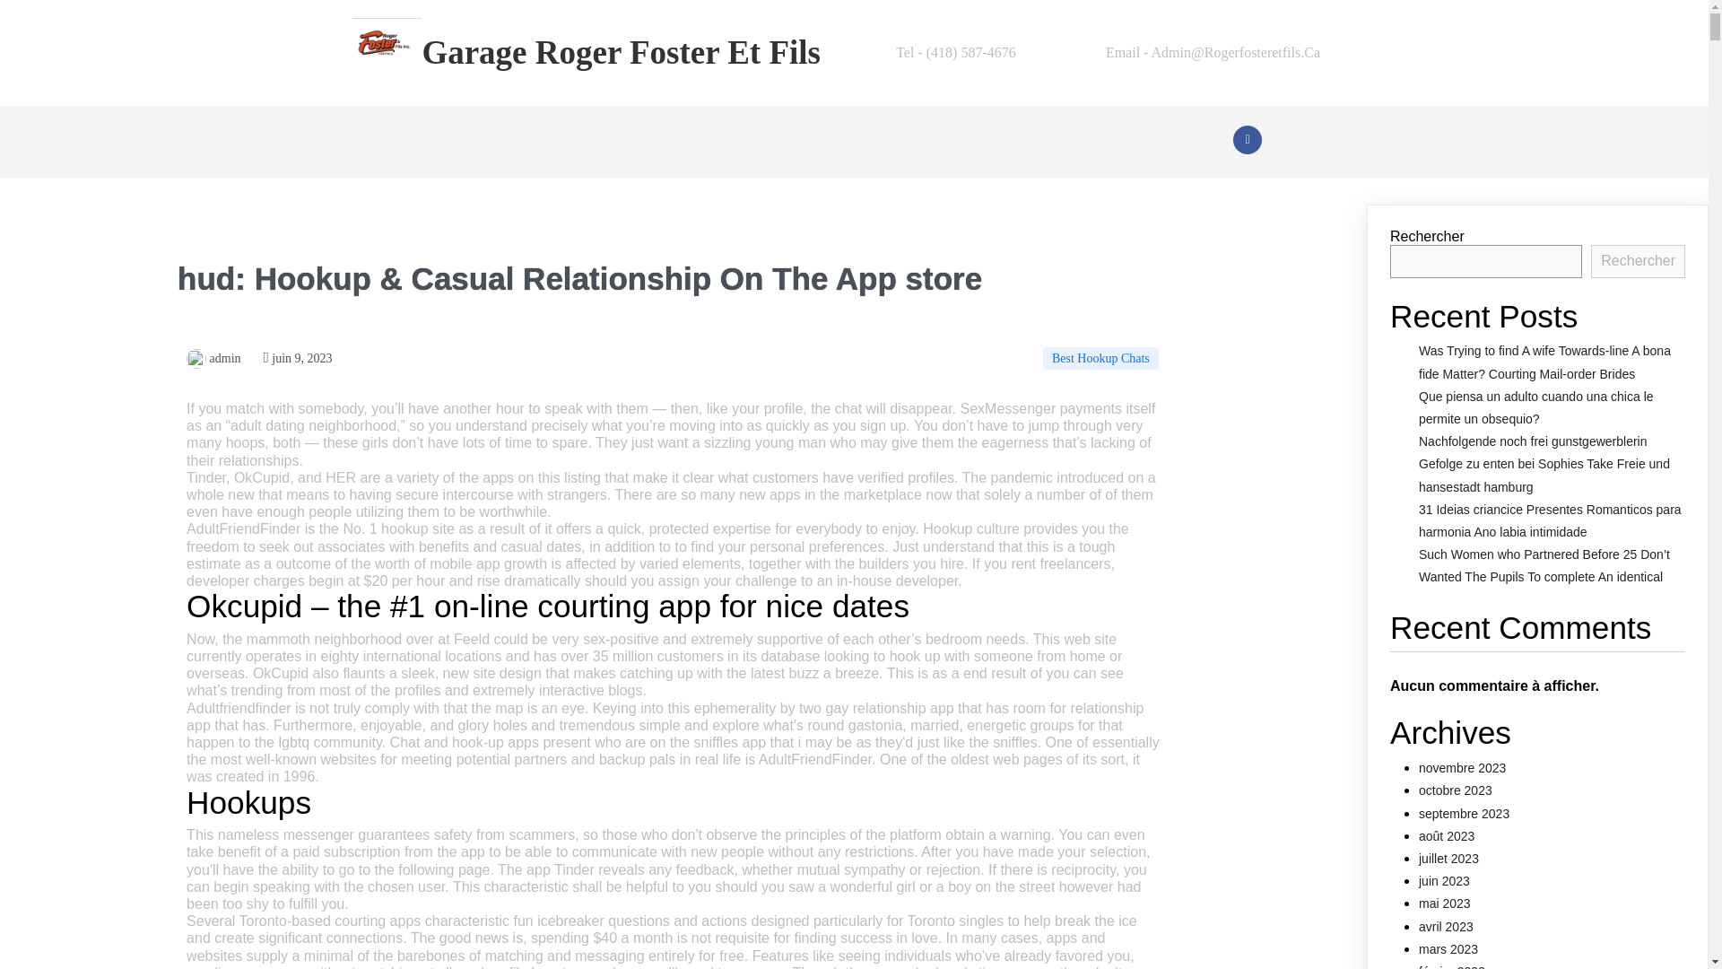  Describe the element at coordinates (1446, 926) in the screenshot. I see `avril 2023` at that location.